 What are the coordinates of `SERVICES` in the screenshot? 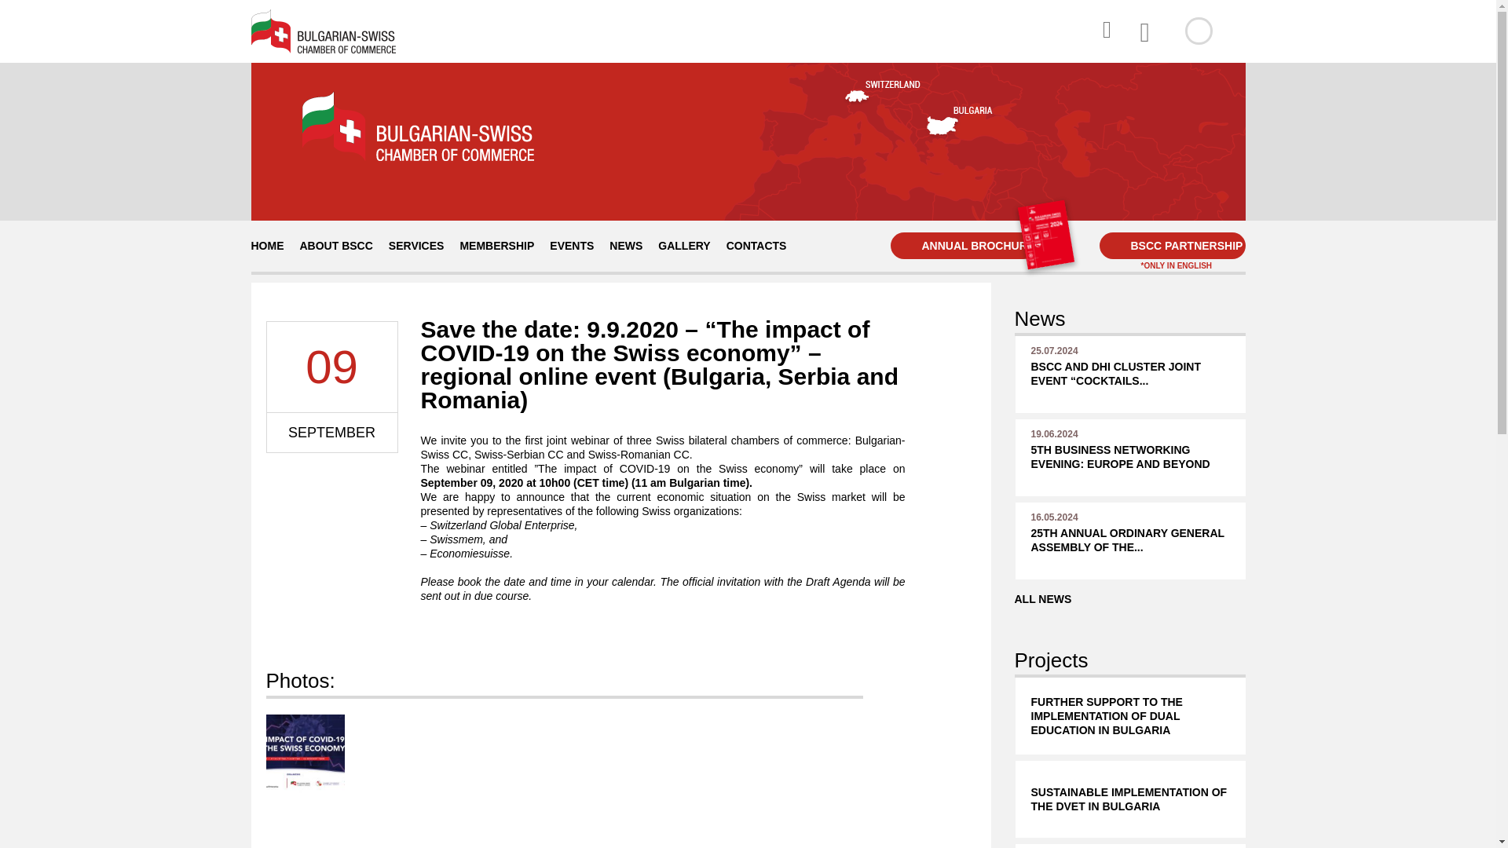 It's located at (496, 245).